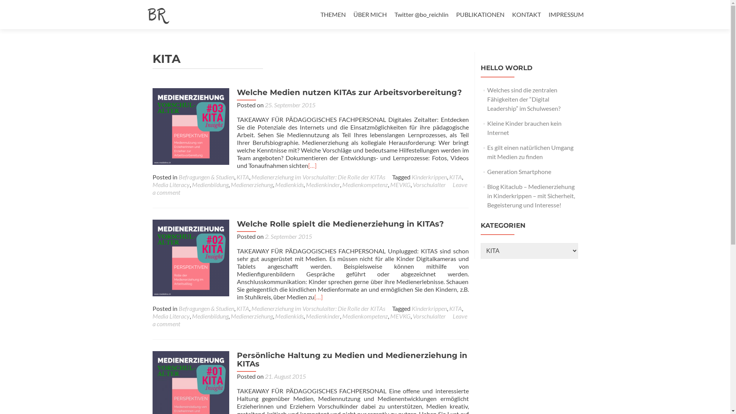  I want to click on Medienerziehung im Vorschulalter: Die Rolle der KITAs, so click(318, 177).